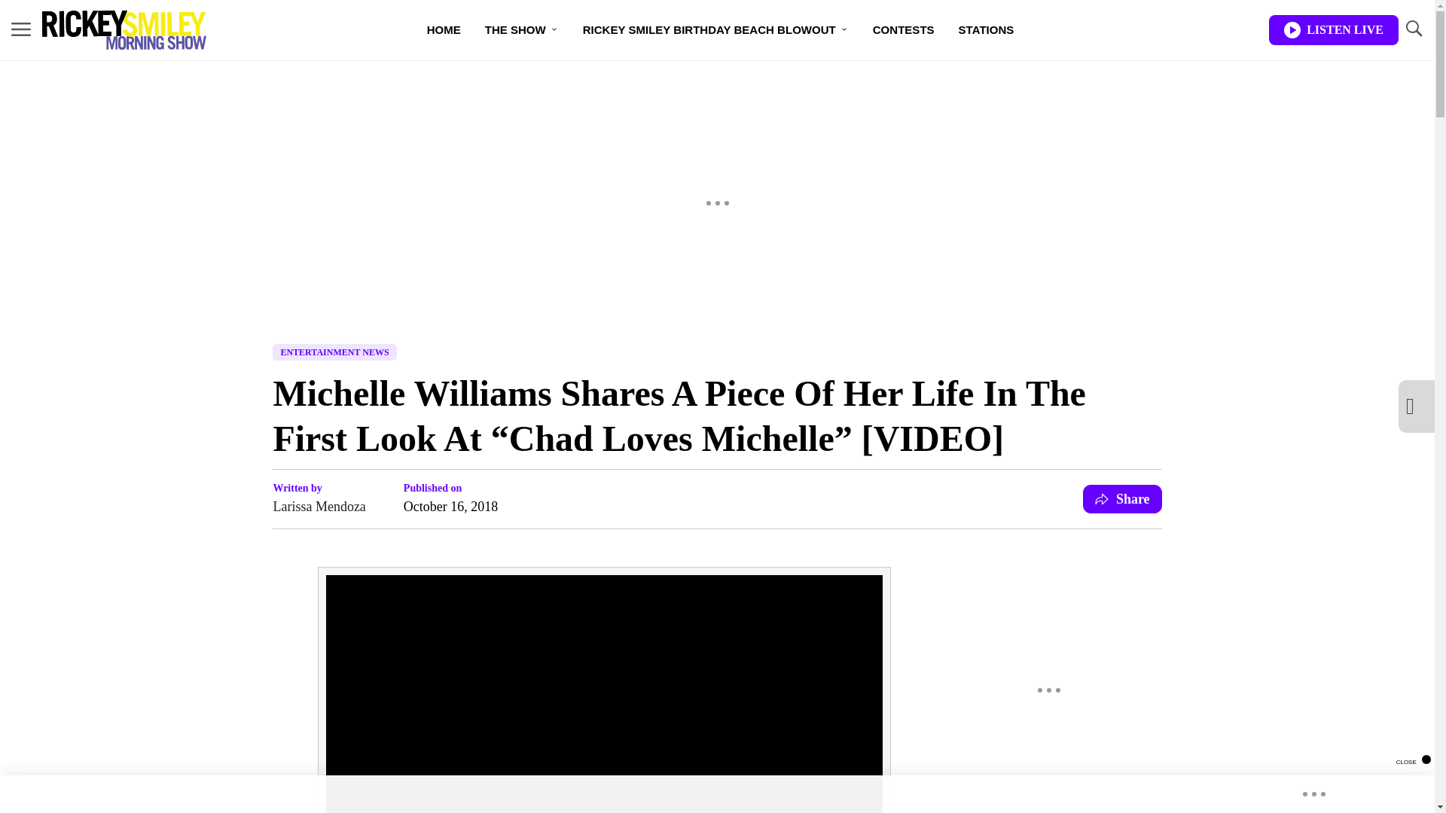 Image resolution: width=1446 pixels, height=813 pixels. I want to click on MENU, so click(21, 30).